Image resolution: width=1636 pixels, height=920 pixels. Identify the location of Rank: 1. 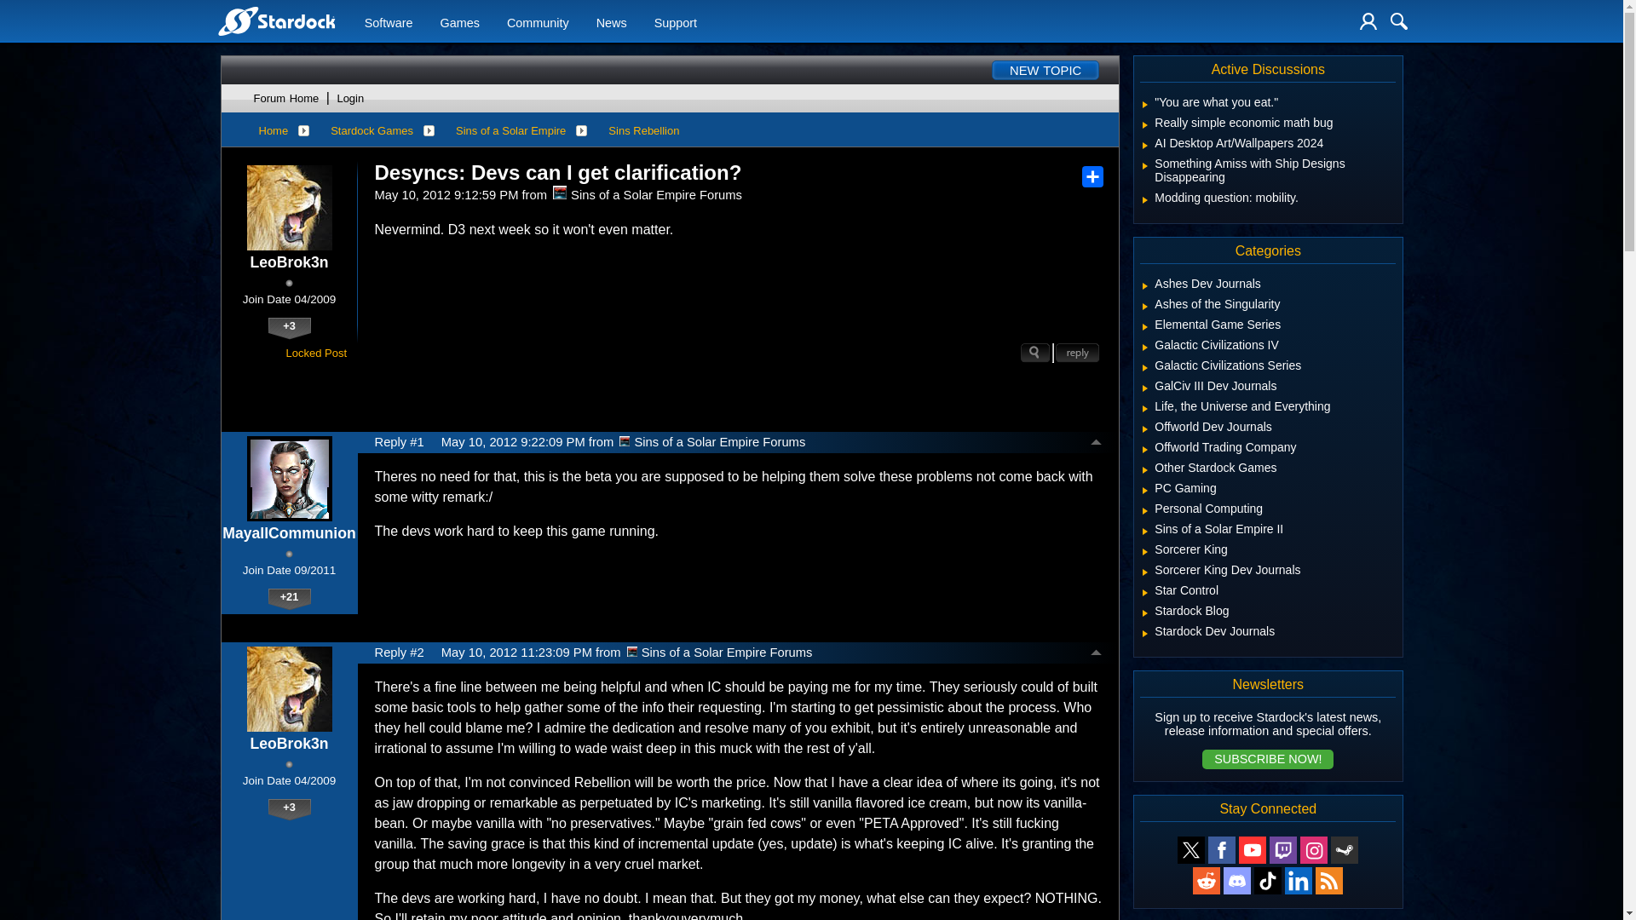
(288, 554).